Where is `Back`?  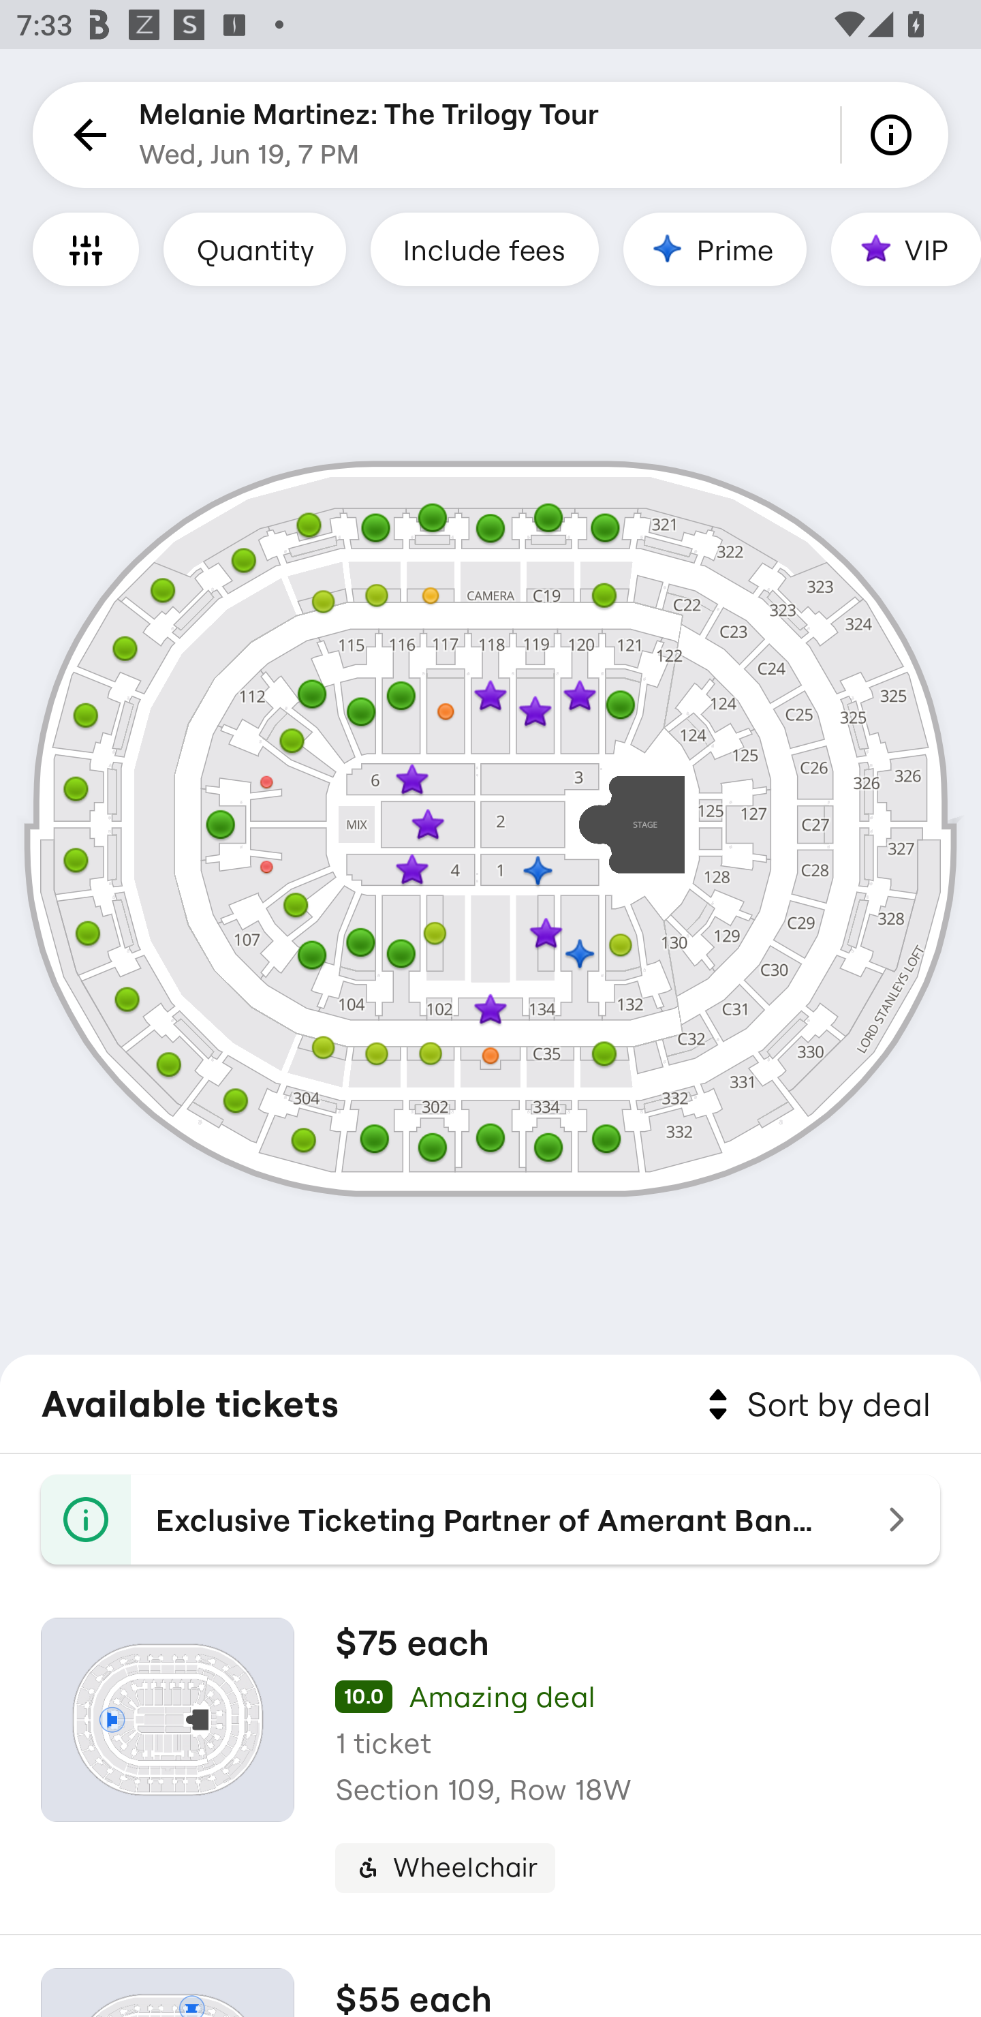 Back is located at coordinates (86, 135).